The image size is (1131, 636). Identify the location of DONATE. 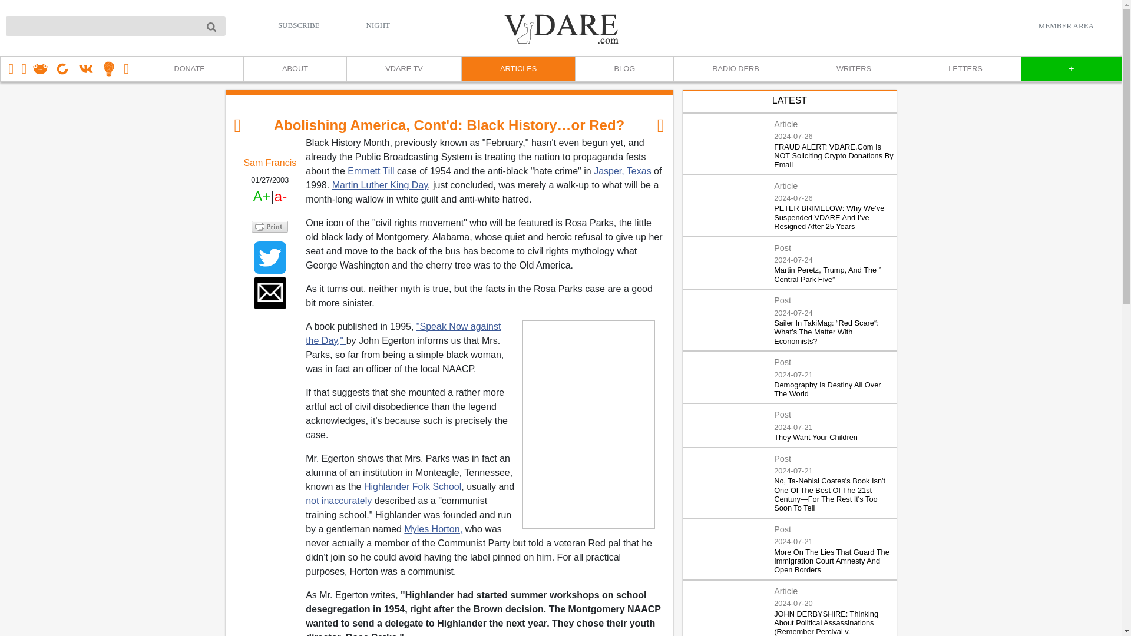
(188, 69).